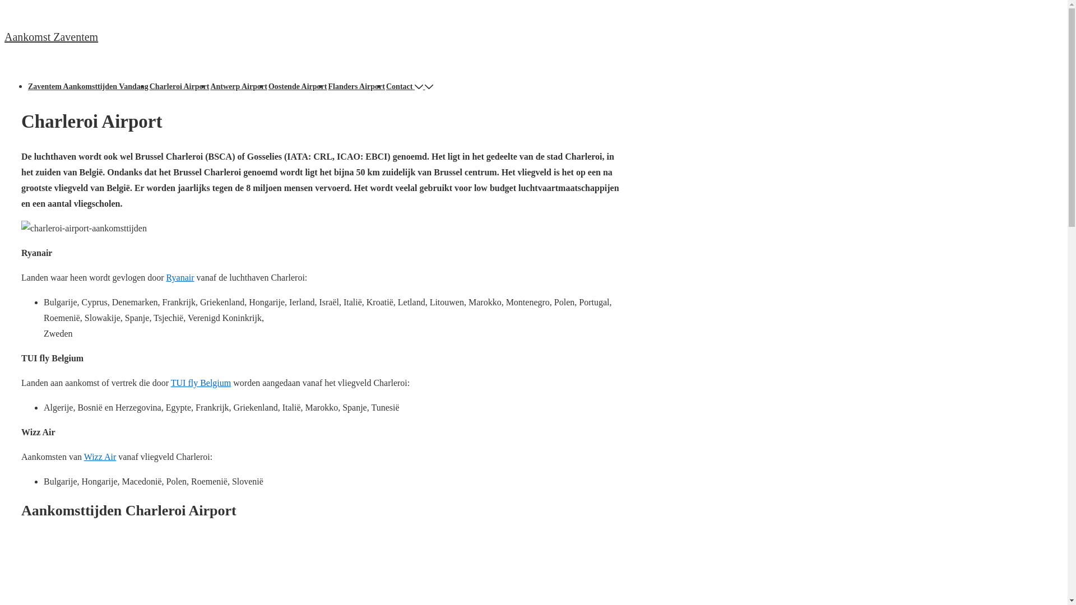  What do you see at coordinates (201, 383) in the screenshot?
I see `TUI fly Belgium` at bounding box center [201, 383].